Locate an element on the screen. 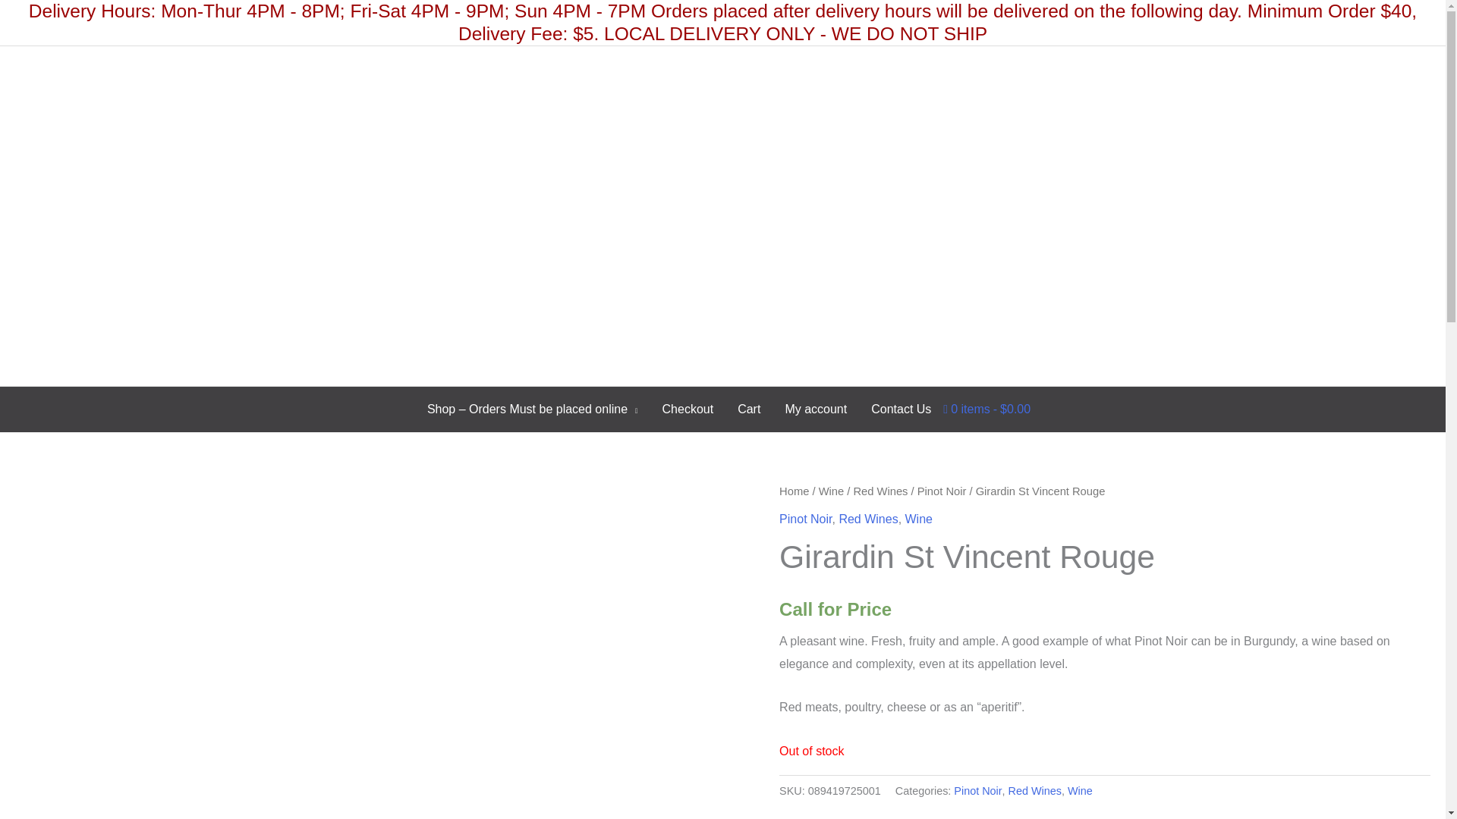 This screenshot has width=1457, height=819. Cart is located at coordinates (748, 409).